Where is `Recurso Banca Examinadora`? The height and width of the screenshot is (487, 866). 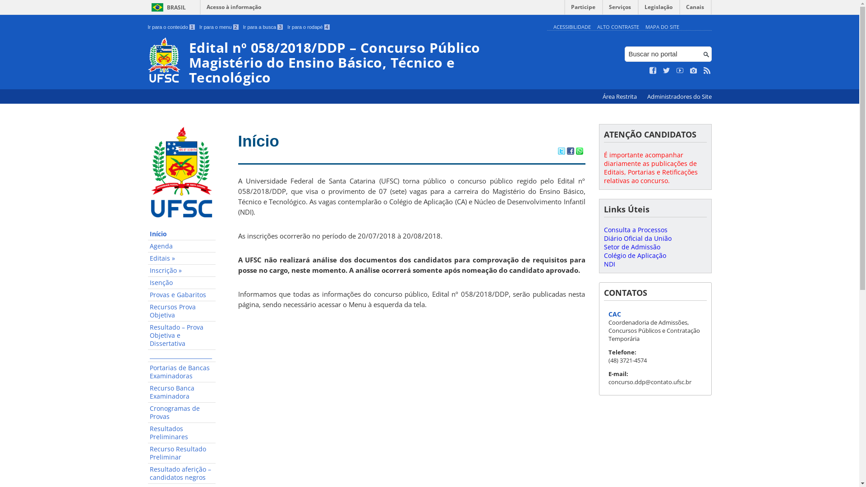
Recurso Banca Examinadora is located at coordinates (182, 392).